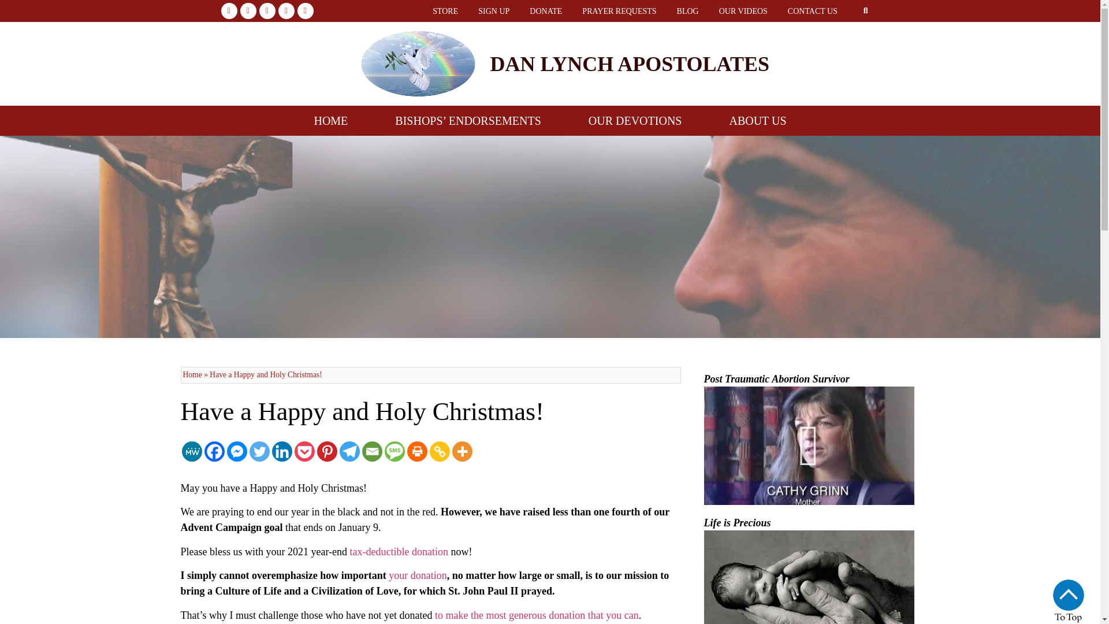 This screenshot has width=1109, height=624. Describe the element at coordinates (462, 451) in the screenshot. I see `More` at that location.